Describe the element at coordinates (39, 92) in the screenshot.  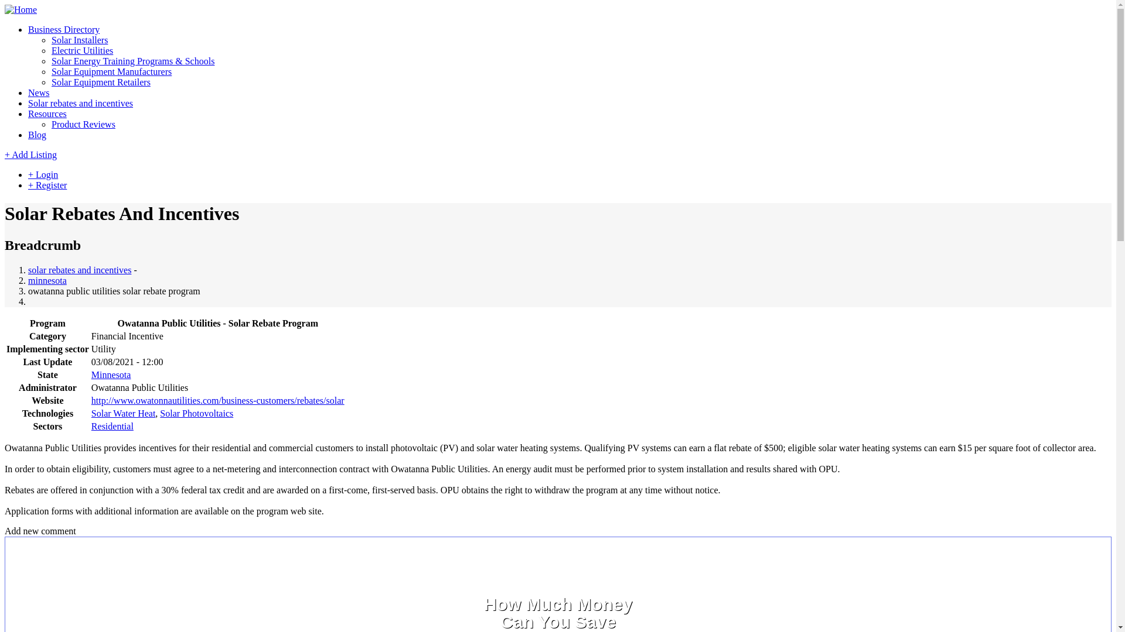
I see `News` at that location.